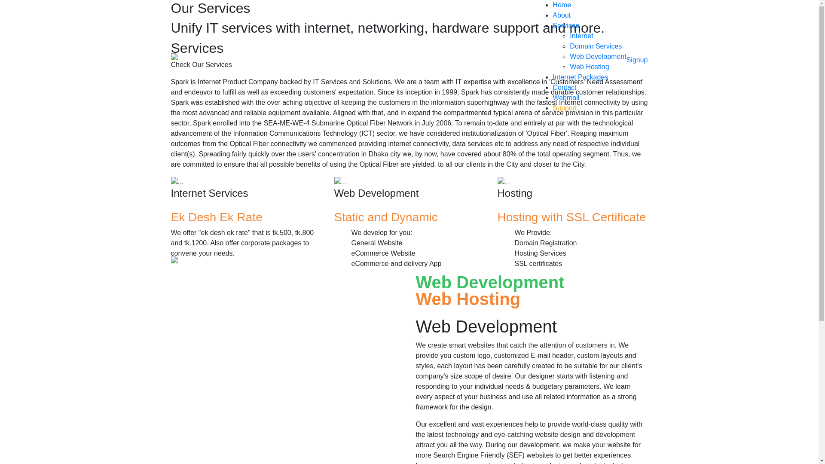 Image resolution: width=825 pixels, height=464 pixels. Describe the element at coordinates (590, 67) in the screenshot. I see `Web Hosting` at that location.